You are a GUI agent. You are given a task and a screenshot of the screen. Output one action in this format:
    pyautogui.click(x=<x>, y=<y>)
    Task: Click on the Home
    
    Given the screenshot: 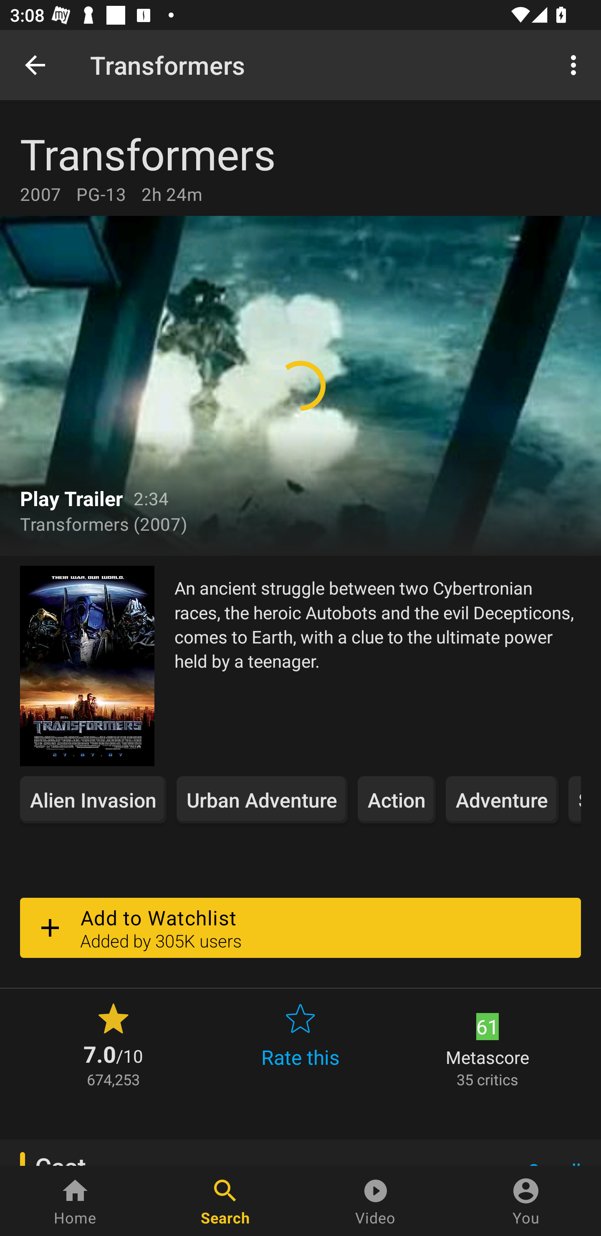 What is the action you would take?
    pyautogui.click(x=75, y=1201)
    